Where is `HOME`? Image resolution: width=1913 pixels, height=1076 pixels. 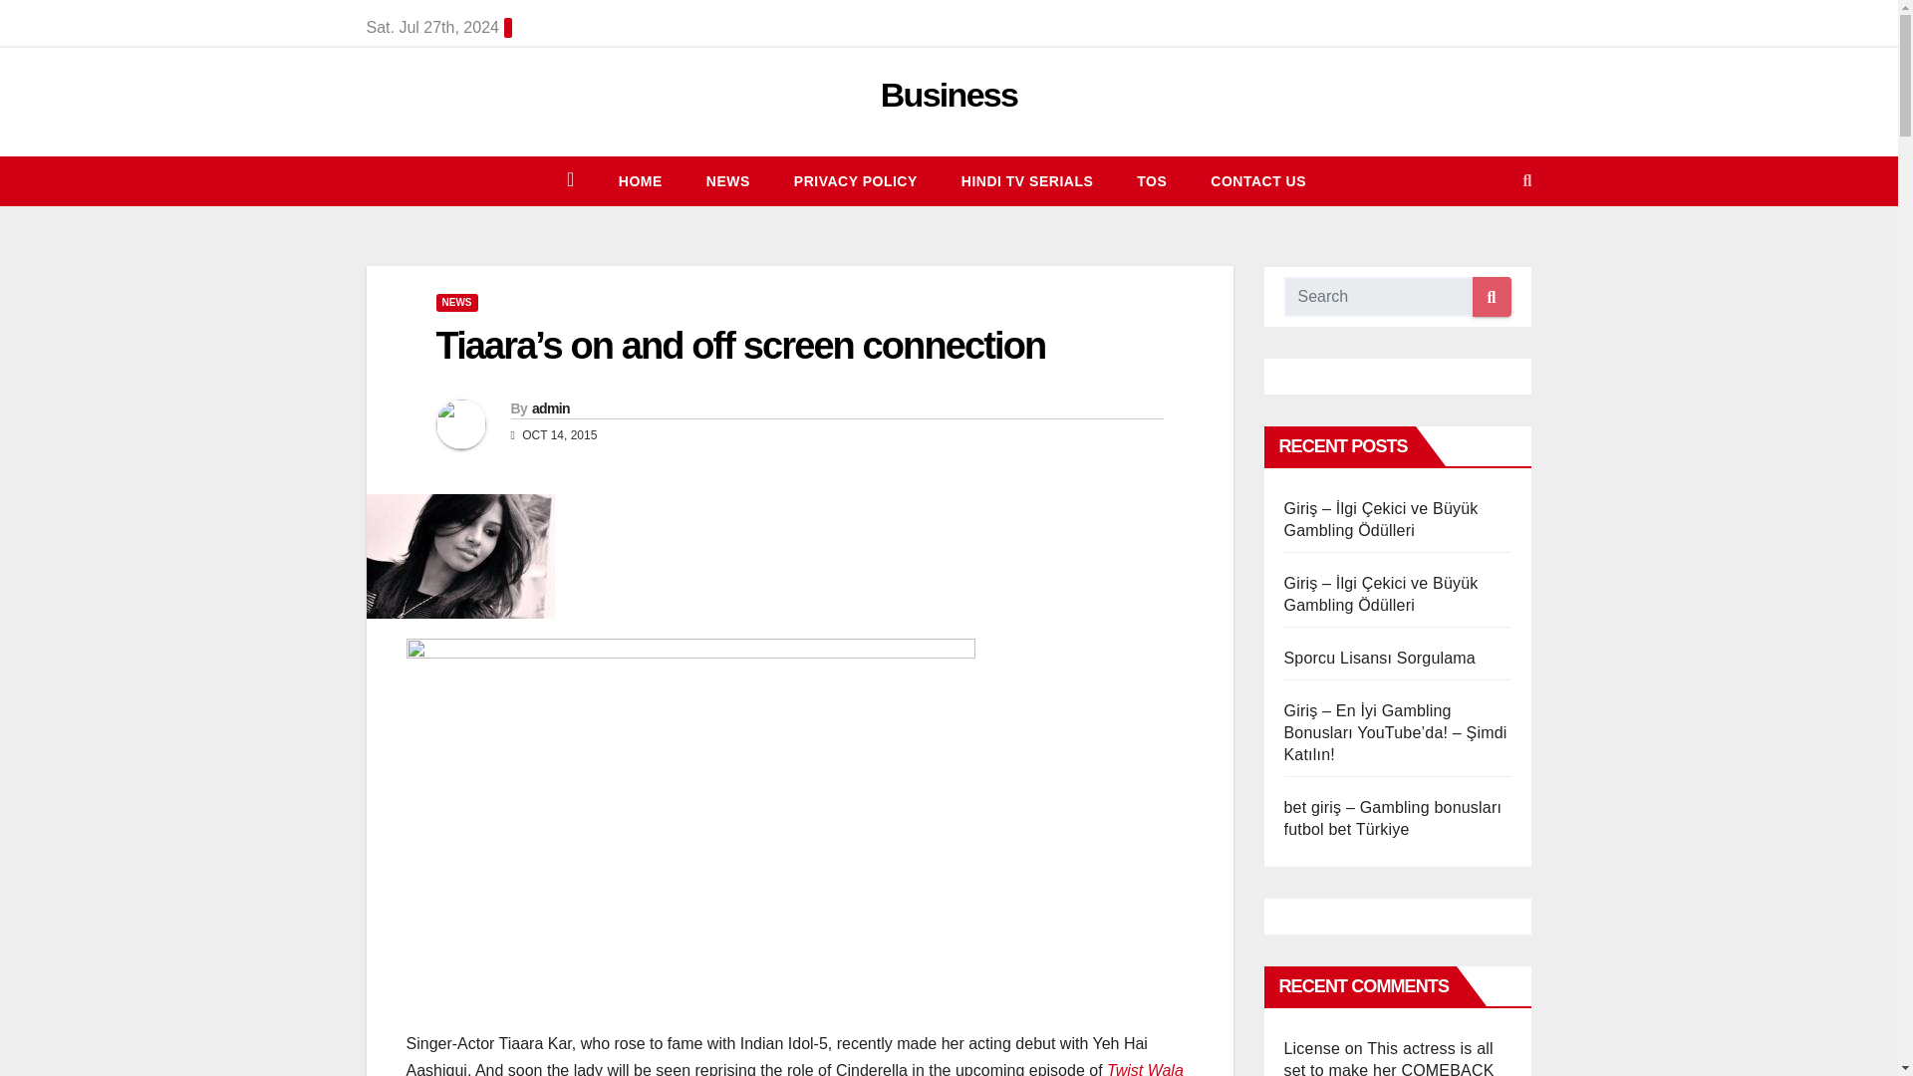
HOME is located at coordinates (641, 181).